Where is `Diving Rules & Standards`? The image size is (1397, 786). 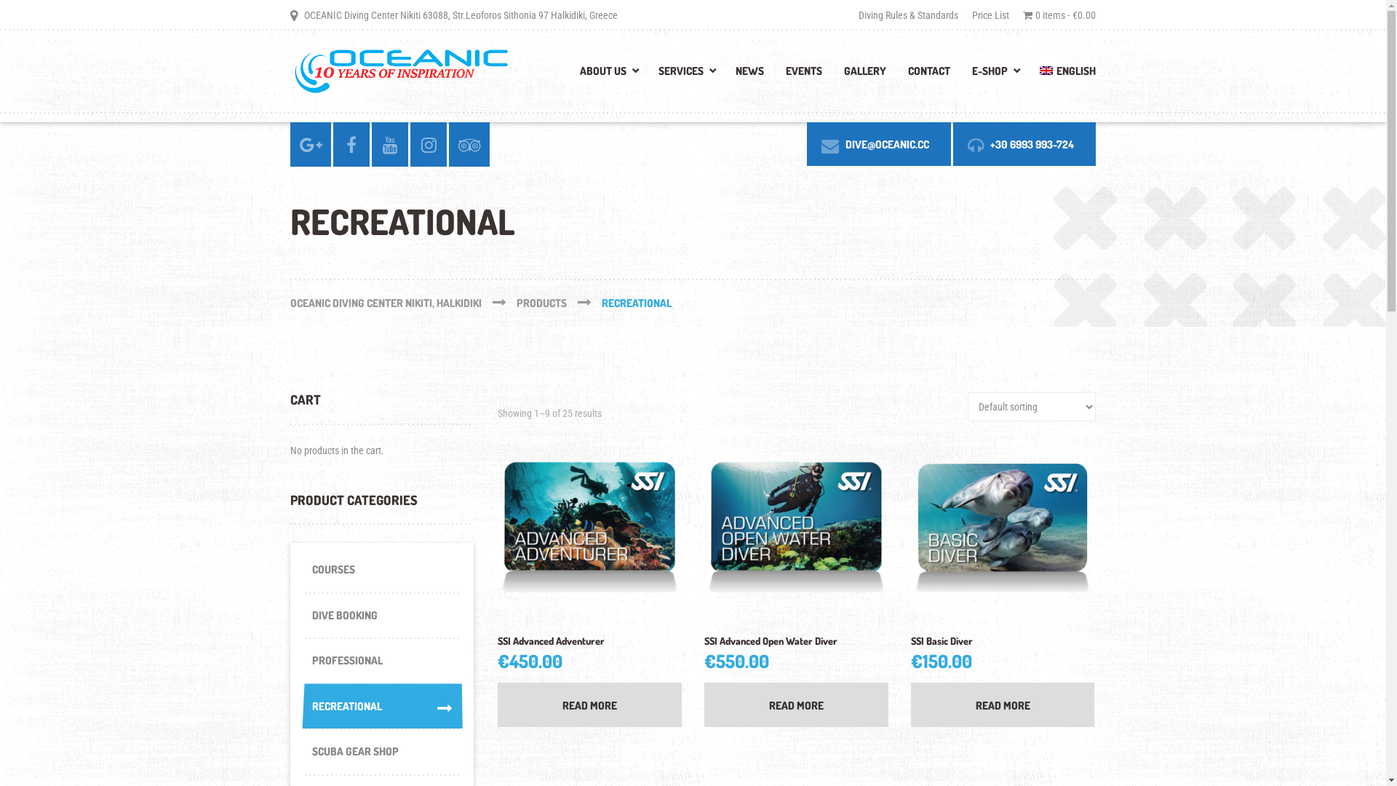
Diving Rules & Standards is located at coordinates (911, 15).